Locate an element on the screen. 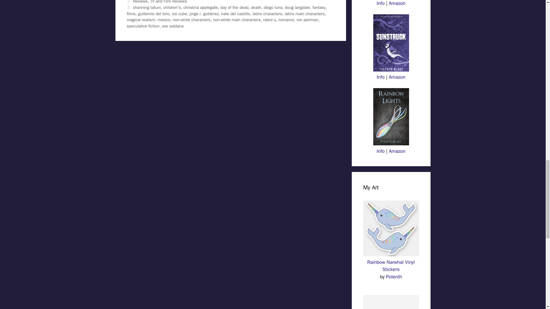  non-white main characters is located at coordinates (237, 19).